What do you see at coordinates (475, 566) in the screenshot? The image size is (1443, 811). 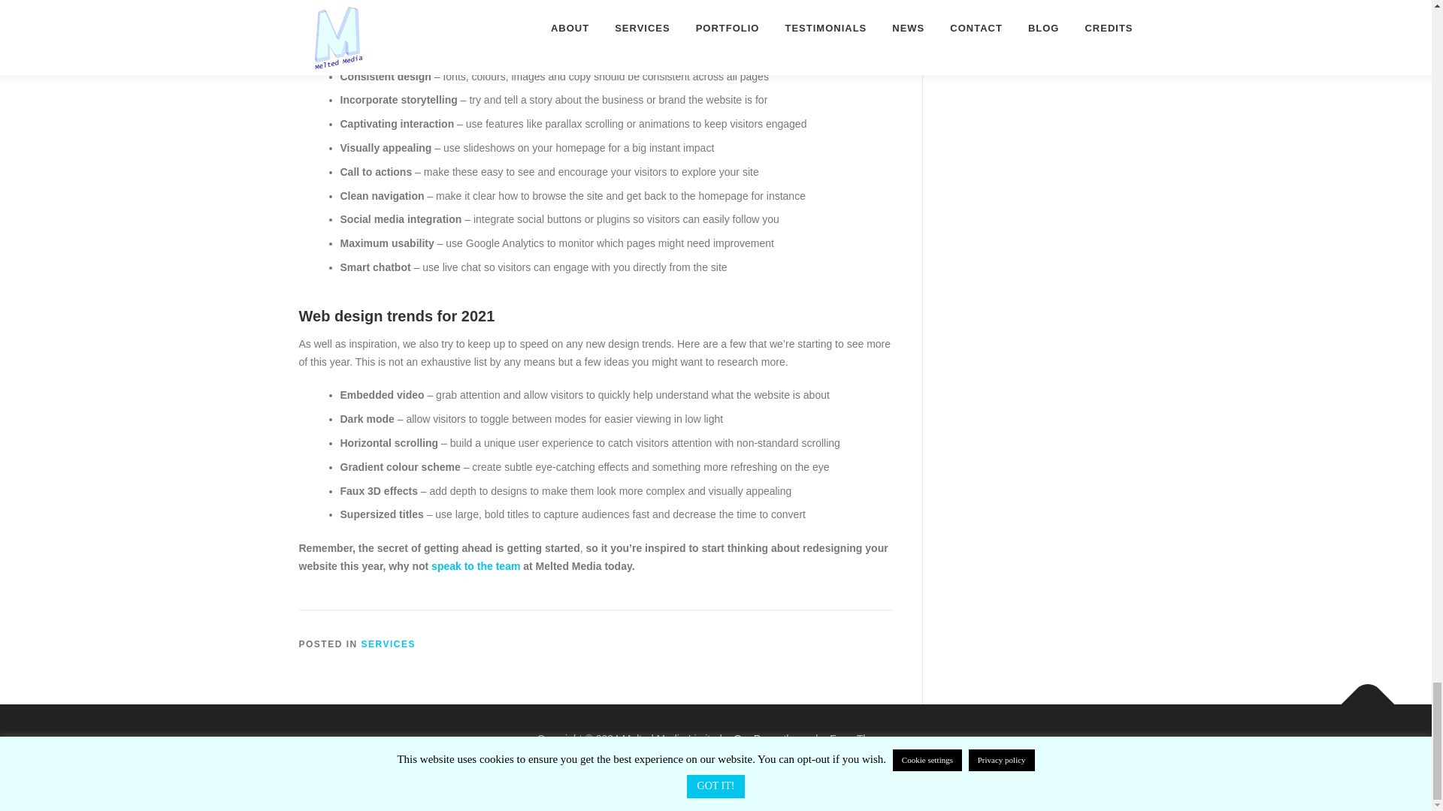 I see `speak to the team` at bounding box center [475, 566].